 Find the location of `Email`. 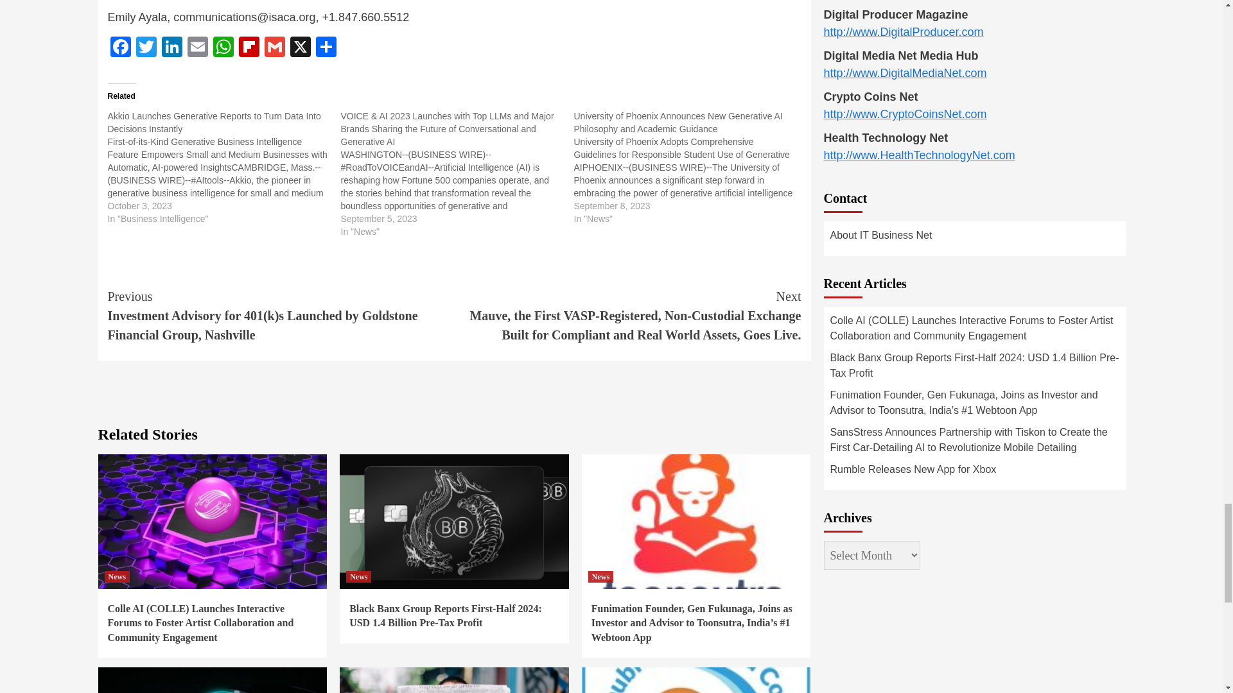

Email is located at coordinates (198, 48).